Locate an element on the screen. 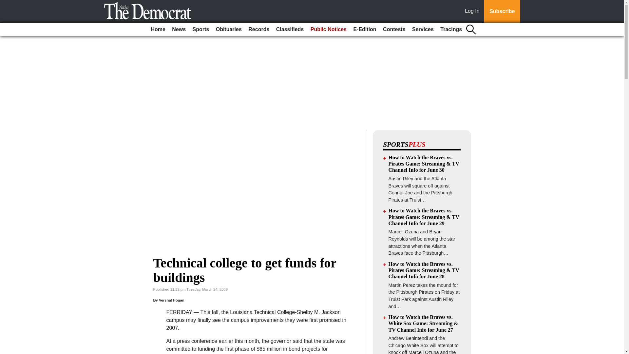 The image size is (629, 354). Go is located at coordinates (6, 4).